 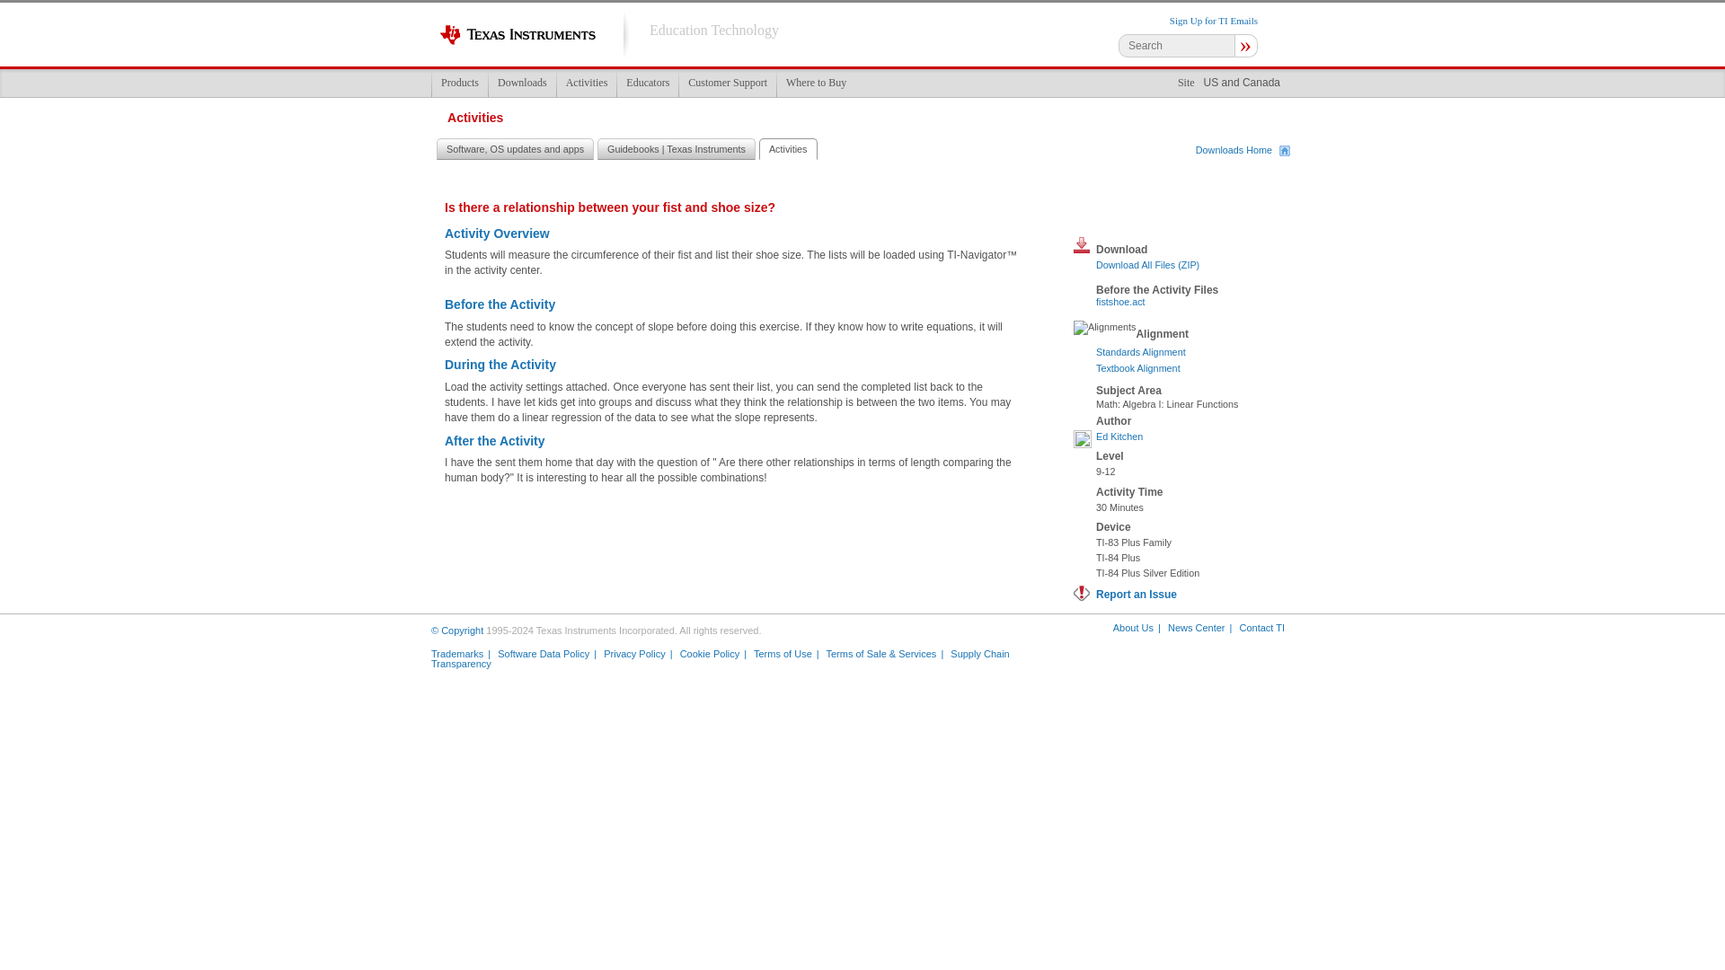 I want to click on Twitter, so click(x=1152, y=664).